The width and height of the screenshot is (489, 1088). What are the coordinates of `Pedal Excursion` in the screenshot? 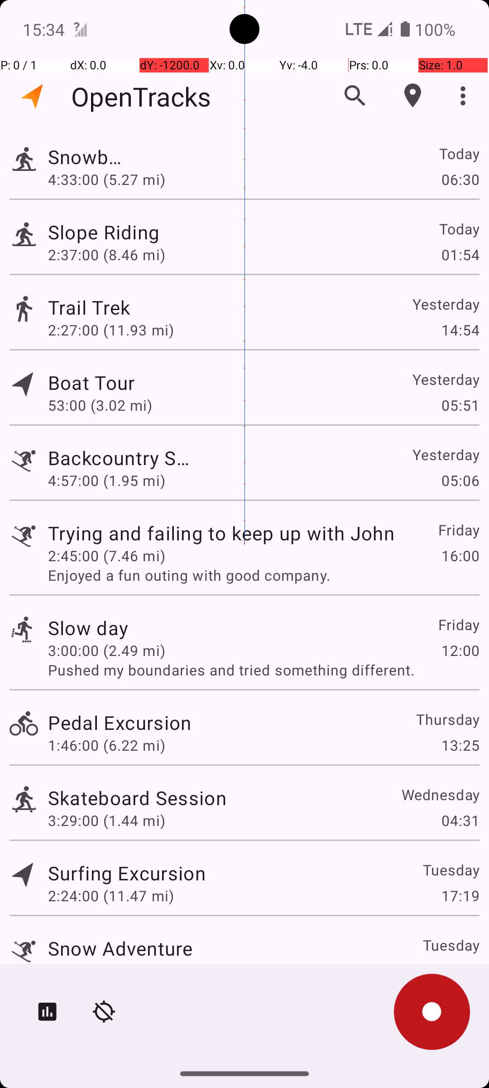 It's located at (120, 723).